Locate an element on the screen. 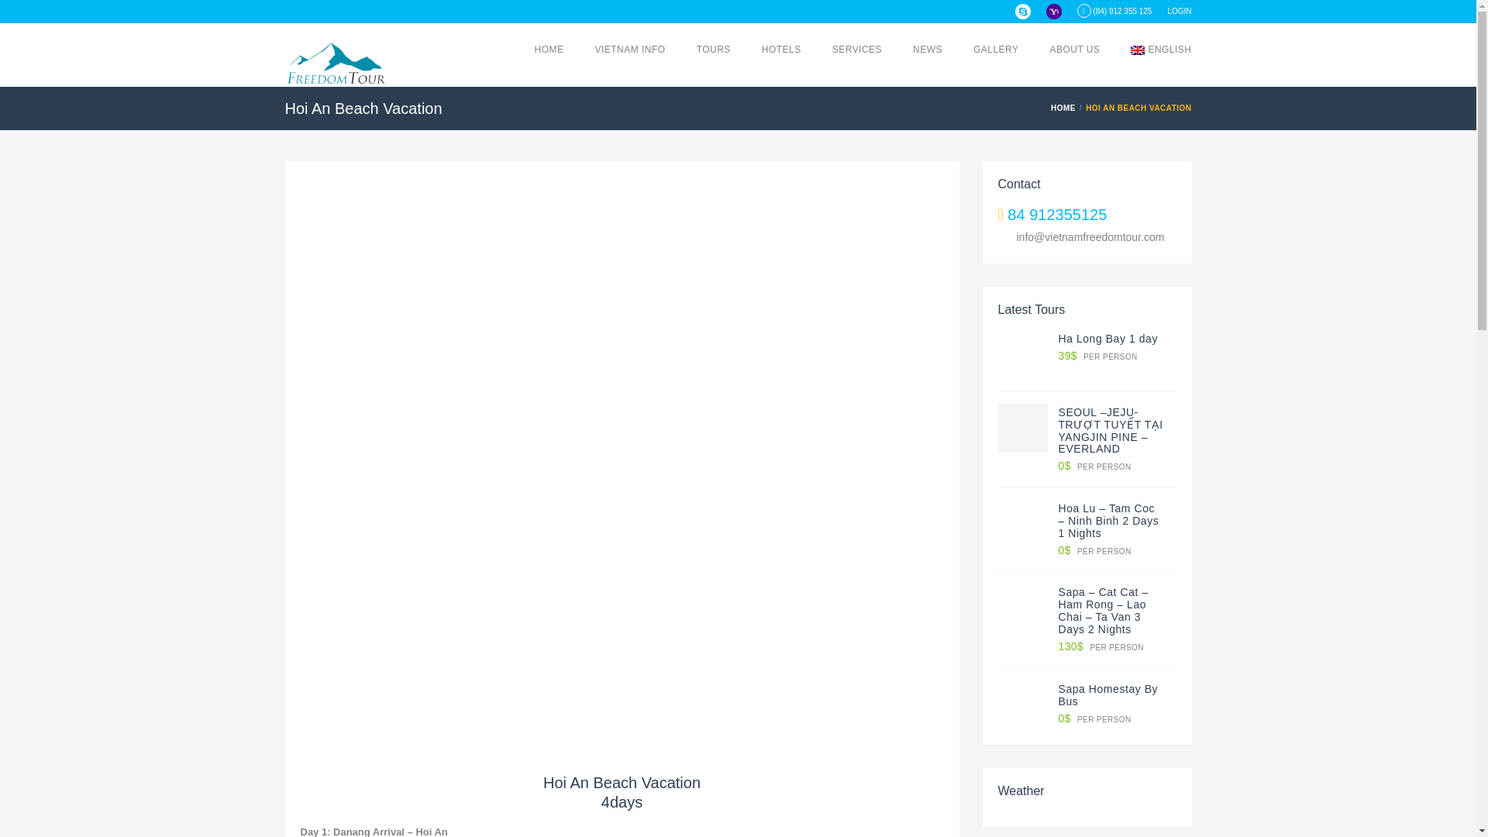 The width and height of the screenshot is (1488, 837). Home is located at coordinates (1065, 107).